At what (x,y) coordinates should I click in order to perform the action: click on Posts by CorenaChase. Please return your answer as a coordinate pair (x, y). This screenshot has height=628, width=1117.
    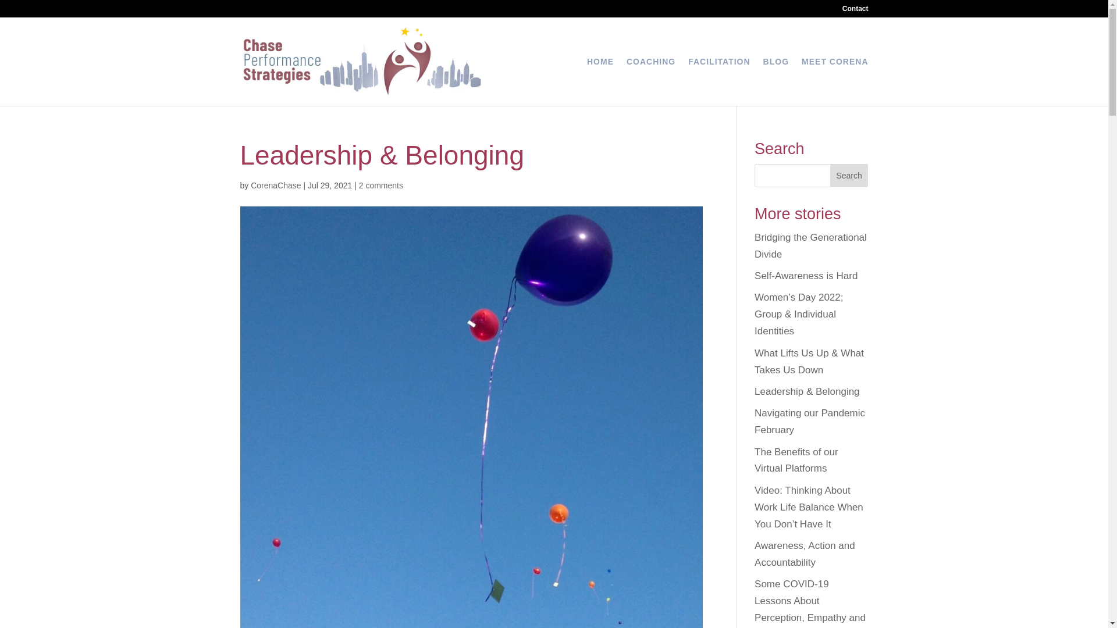
    Looking at the image, I should click on (275, 185).